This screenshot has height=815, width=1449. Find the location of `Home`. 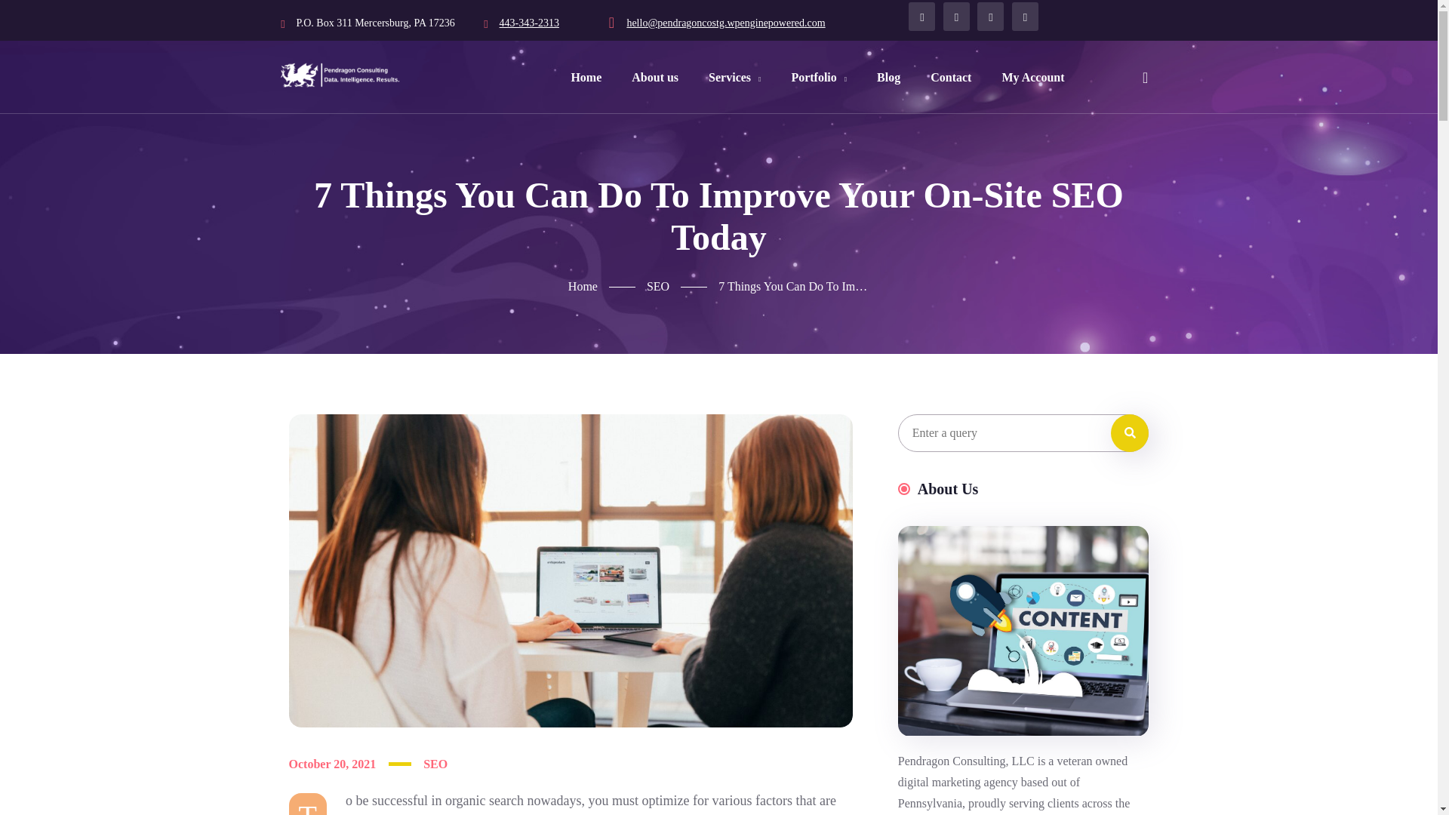

Home is located at coordinates (607, 287).